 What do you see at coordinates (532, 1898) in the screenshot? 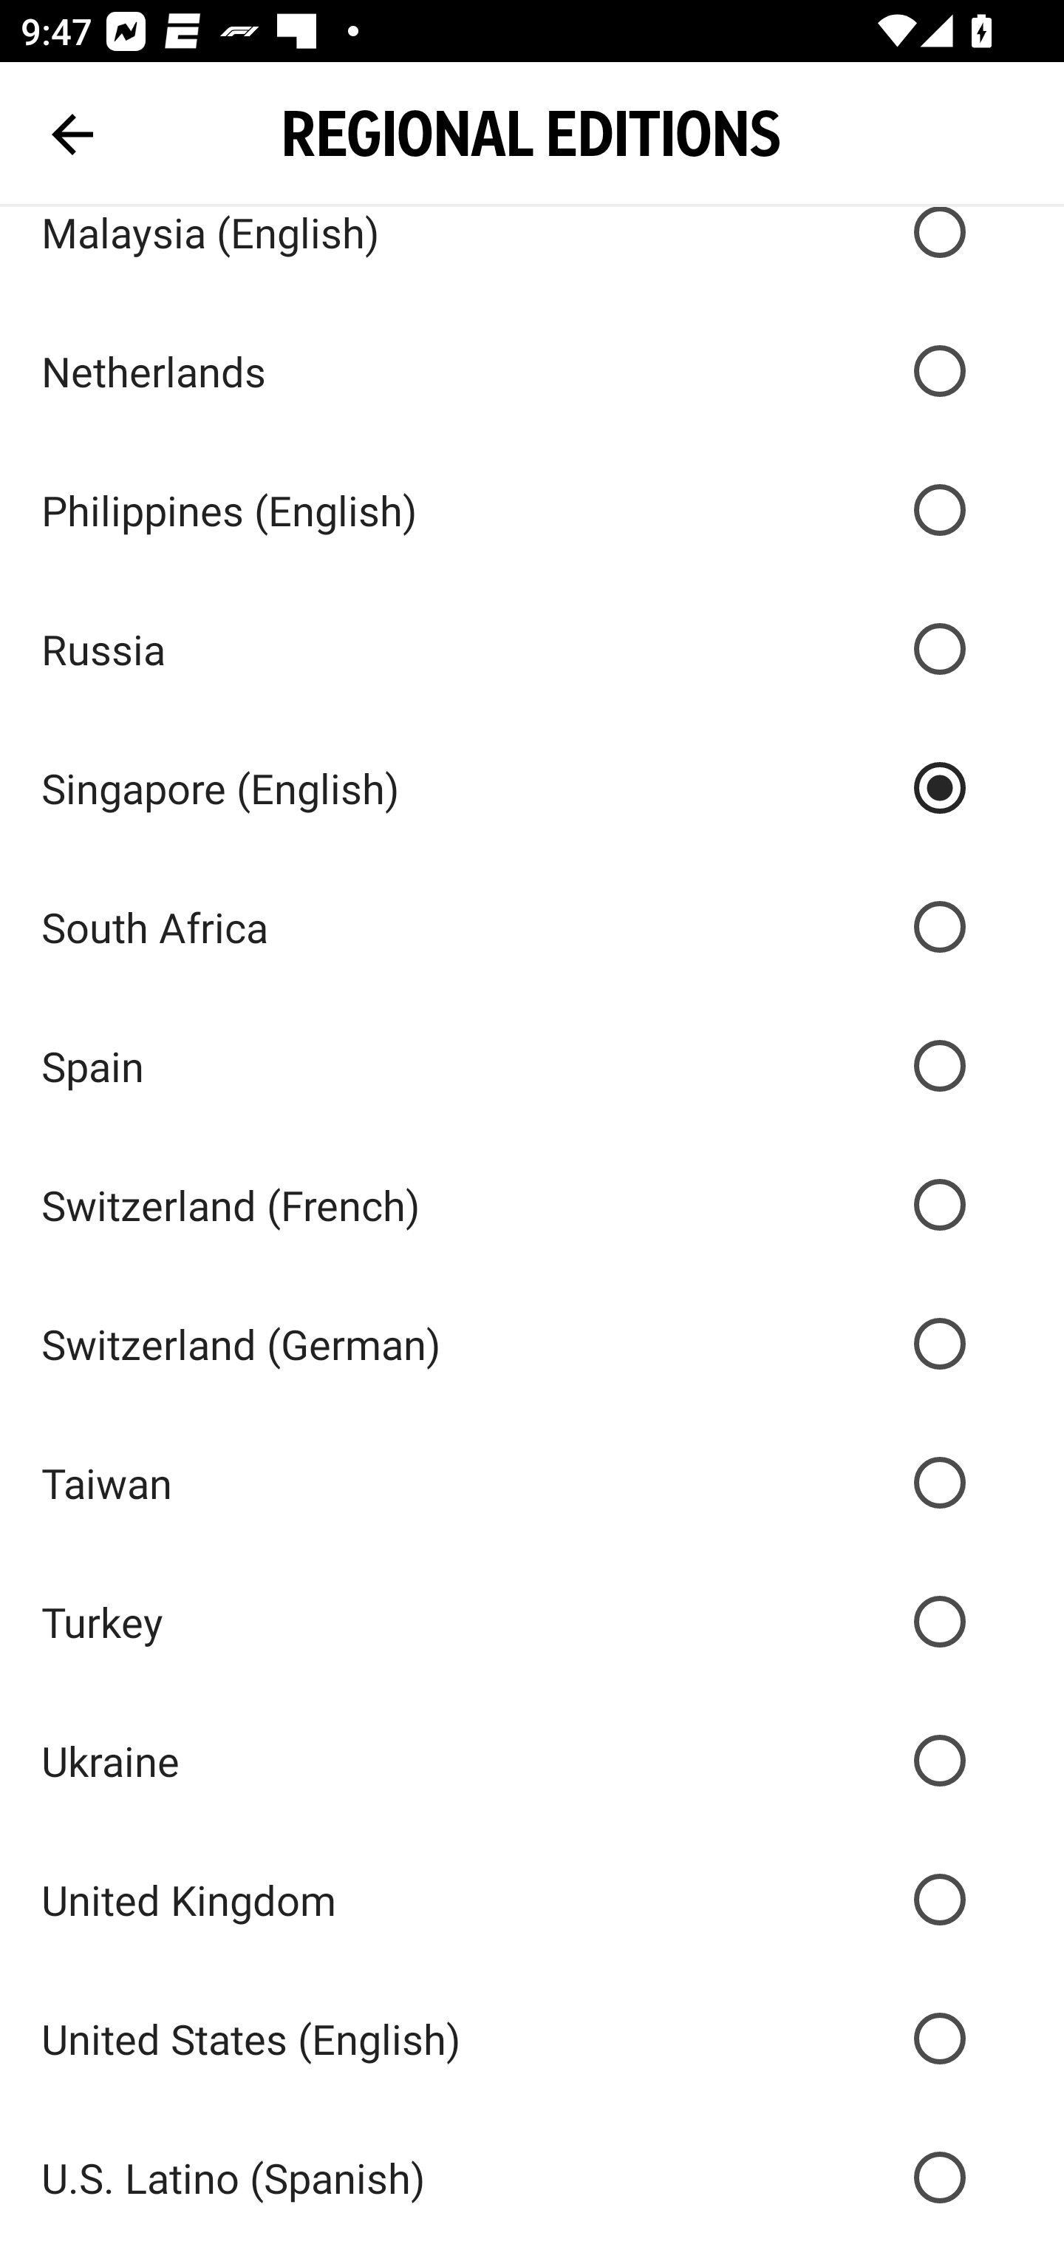
I see `United Kingdom` at bounding box center [532, 1898].